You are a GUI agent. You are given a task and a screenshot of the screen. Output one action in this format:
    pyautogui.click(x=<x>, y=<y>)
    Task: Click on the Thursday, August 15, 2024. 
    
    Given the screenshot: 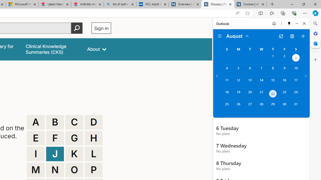 What is the action you would take?
    pyautogui.click(x=273, y=82)
    